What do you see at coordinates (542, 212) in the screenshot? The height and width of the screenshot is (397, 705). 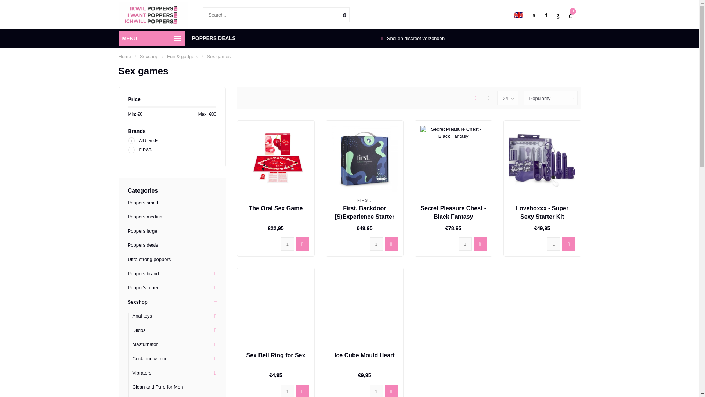 I see `Loveboxxx - Super Sexy Starter Kit` at bounding box center [542, 212].